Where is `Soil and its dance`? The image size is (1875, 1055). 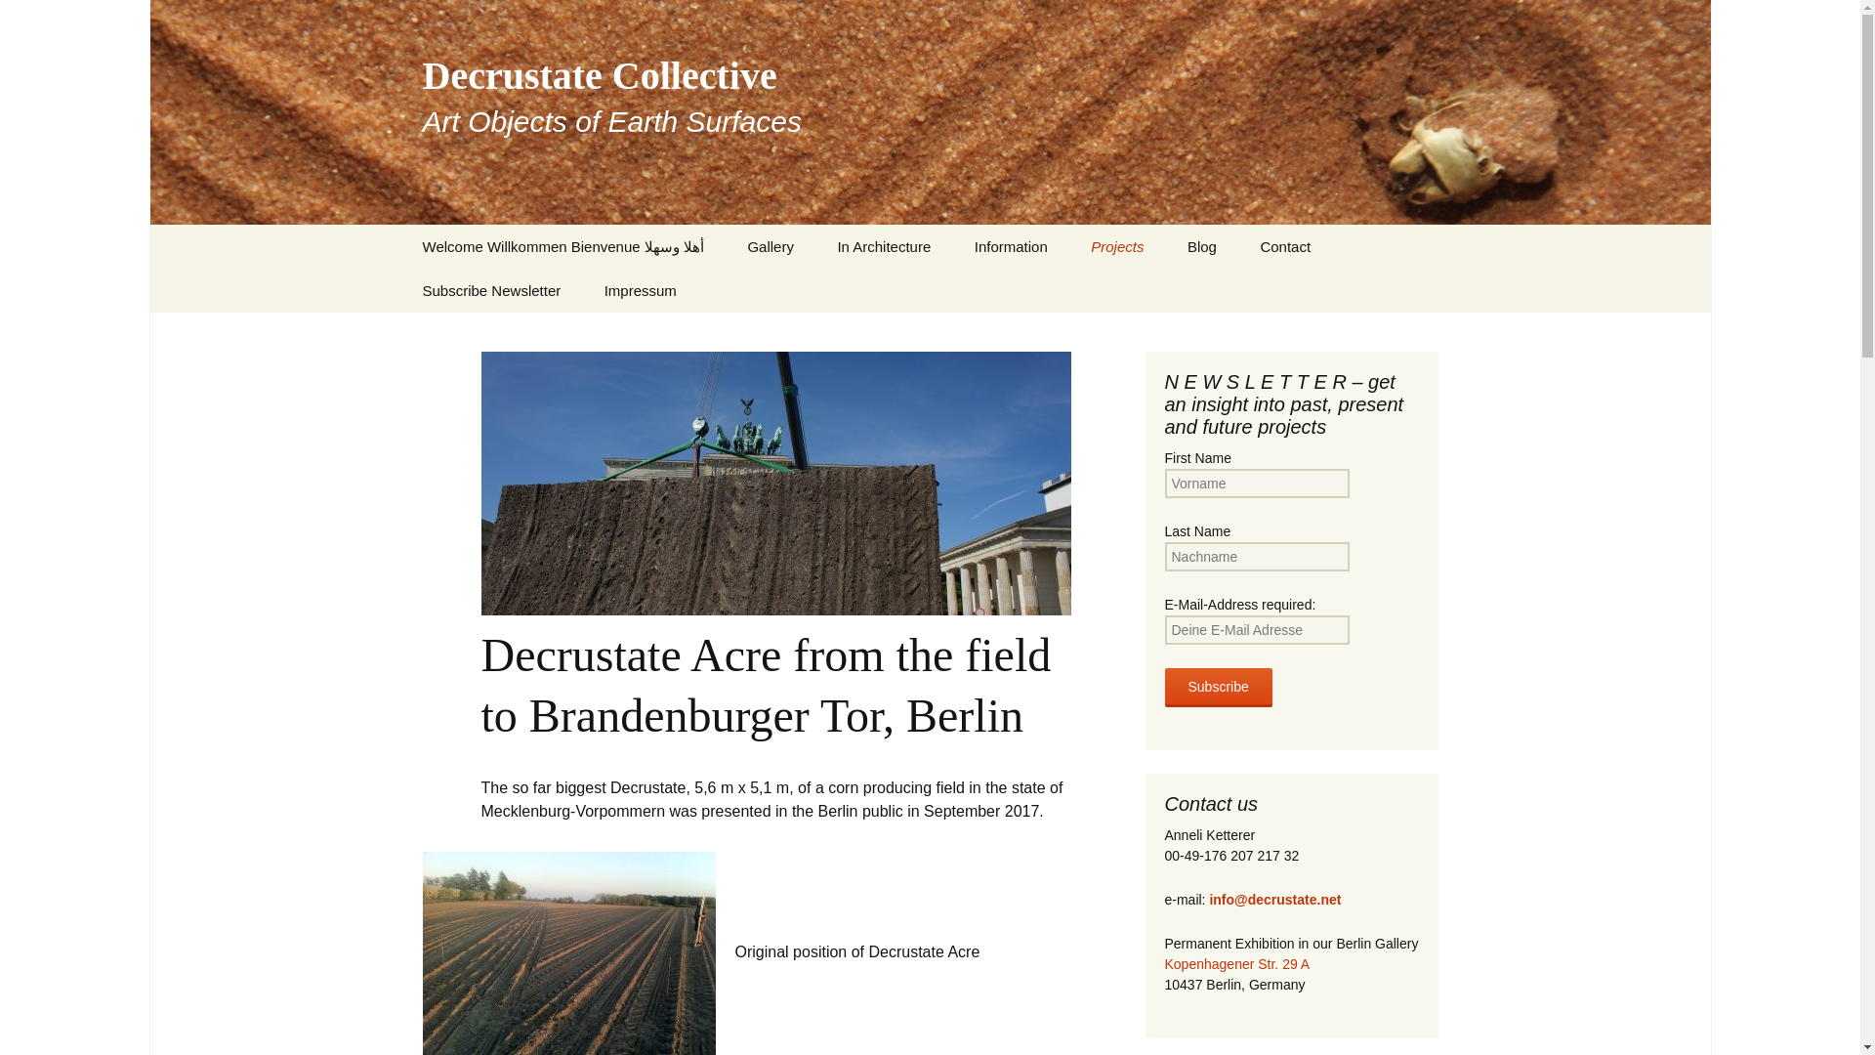
Soil and its dance is located at coordinates (824, 290).